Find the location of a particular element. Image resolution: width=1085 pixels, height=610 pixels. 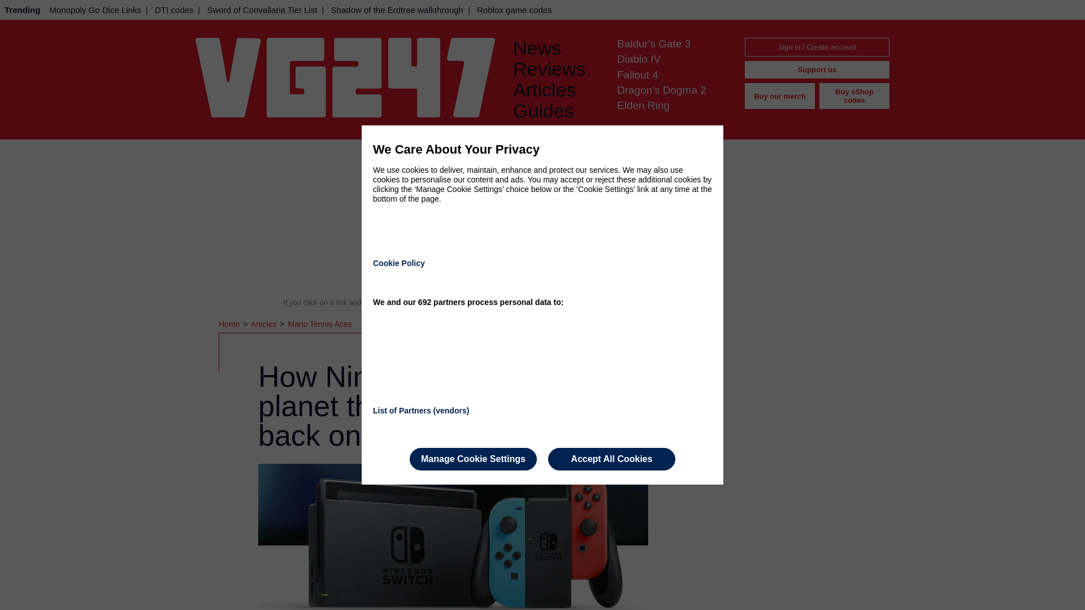

News is located at coordinates (556, 47).